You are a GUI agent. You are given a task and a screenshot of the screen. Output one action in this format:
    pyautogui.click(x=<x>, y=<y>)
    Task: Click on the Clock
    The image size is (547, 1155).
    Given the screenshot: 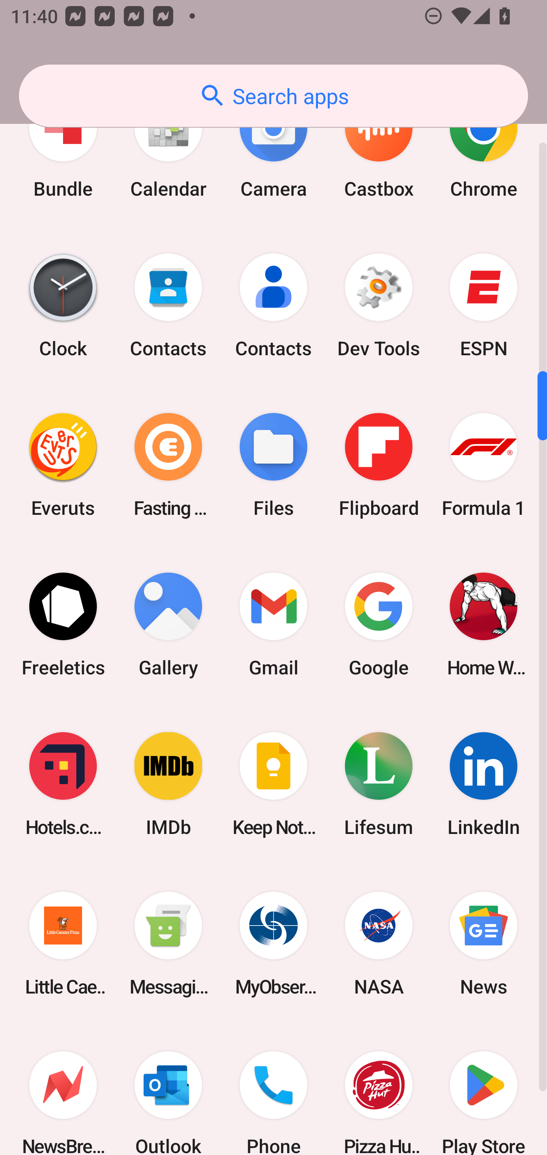 What is the action you would take?
    pyautogui.click(x=63, y=305)
    